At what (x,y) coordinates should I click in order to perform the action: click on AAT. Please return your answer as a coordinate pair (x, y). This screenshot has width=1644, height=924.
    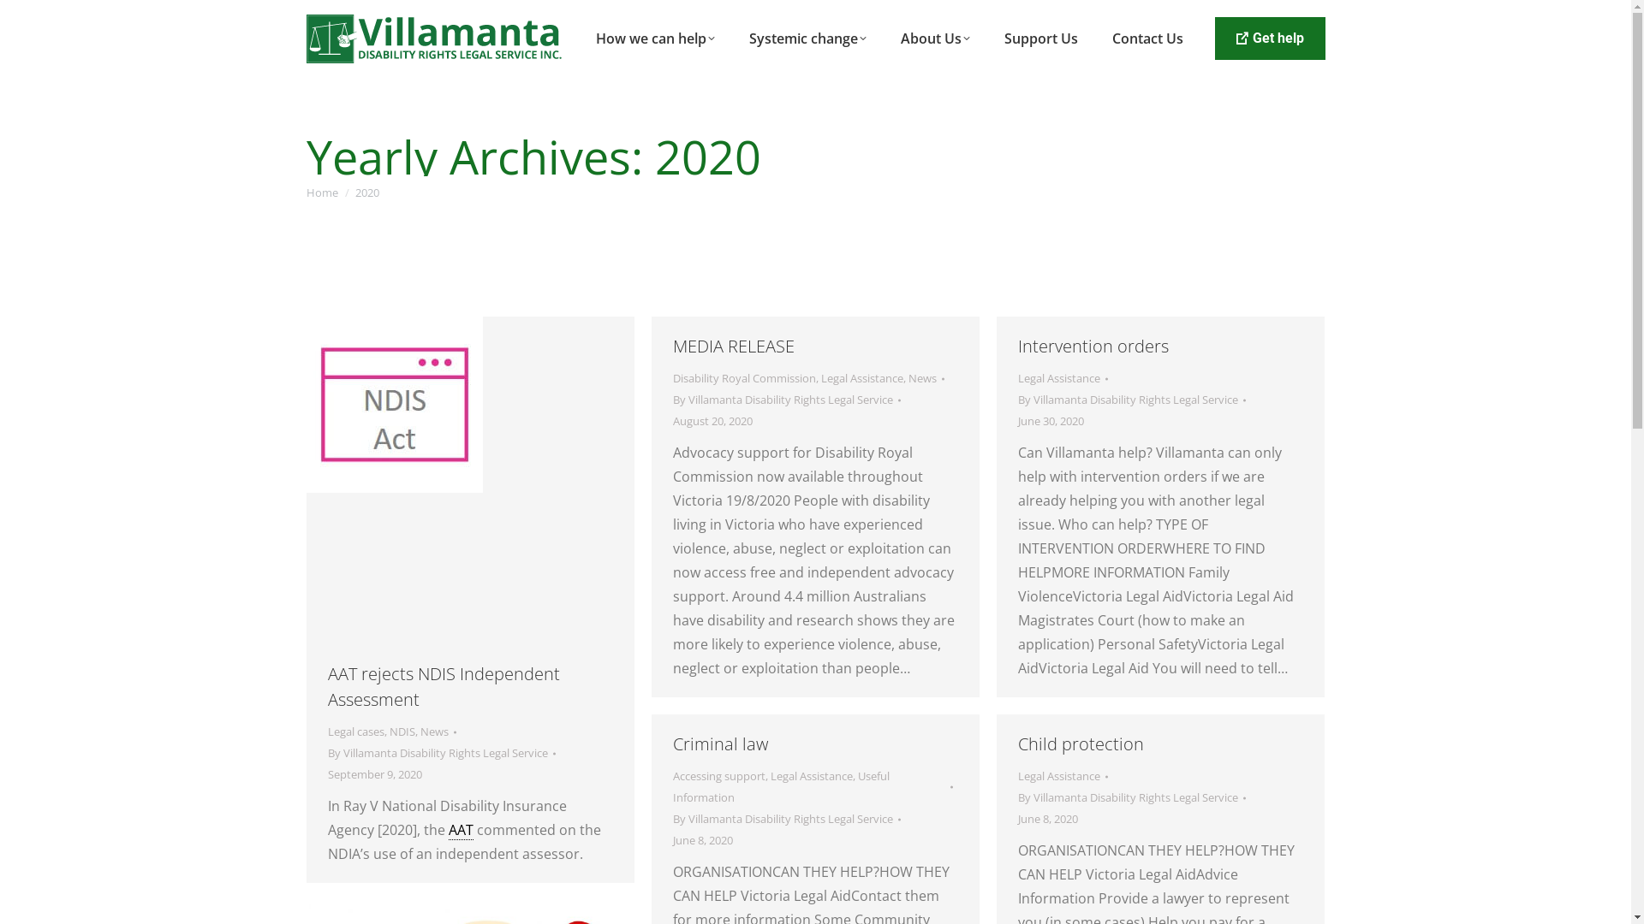
    Looking at the image, I should click on (461, 830).